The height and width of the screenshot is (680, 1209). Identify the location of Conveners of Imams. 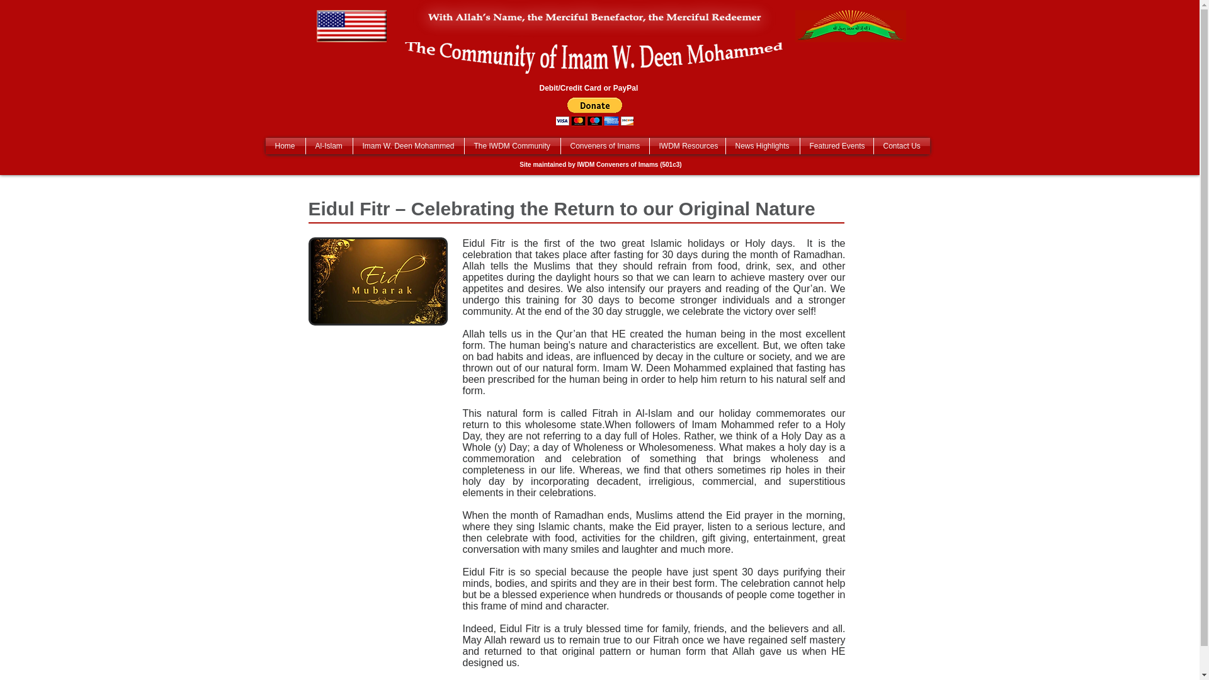
(604, 146).